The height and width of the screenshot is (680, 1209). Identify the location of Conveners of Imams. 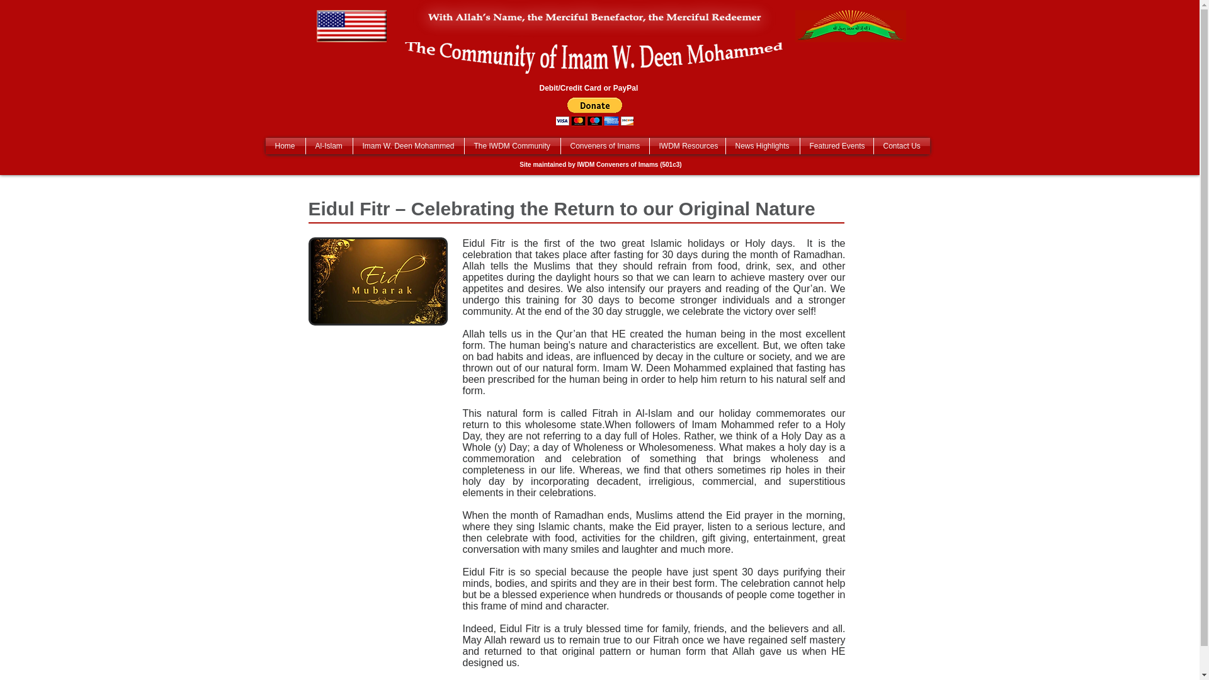
(604, 146).